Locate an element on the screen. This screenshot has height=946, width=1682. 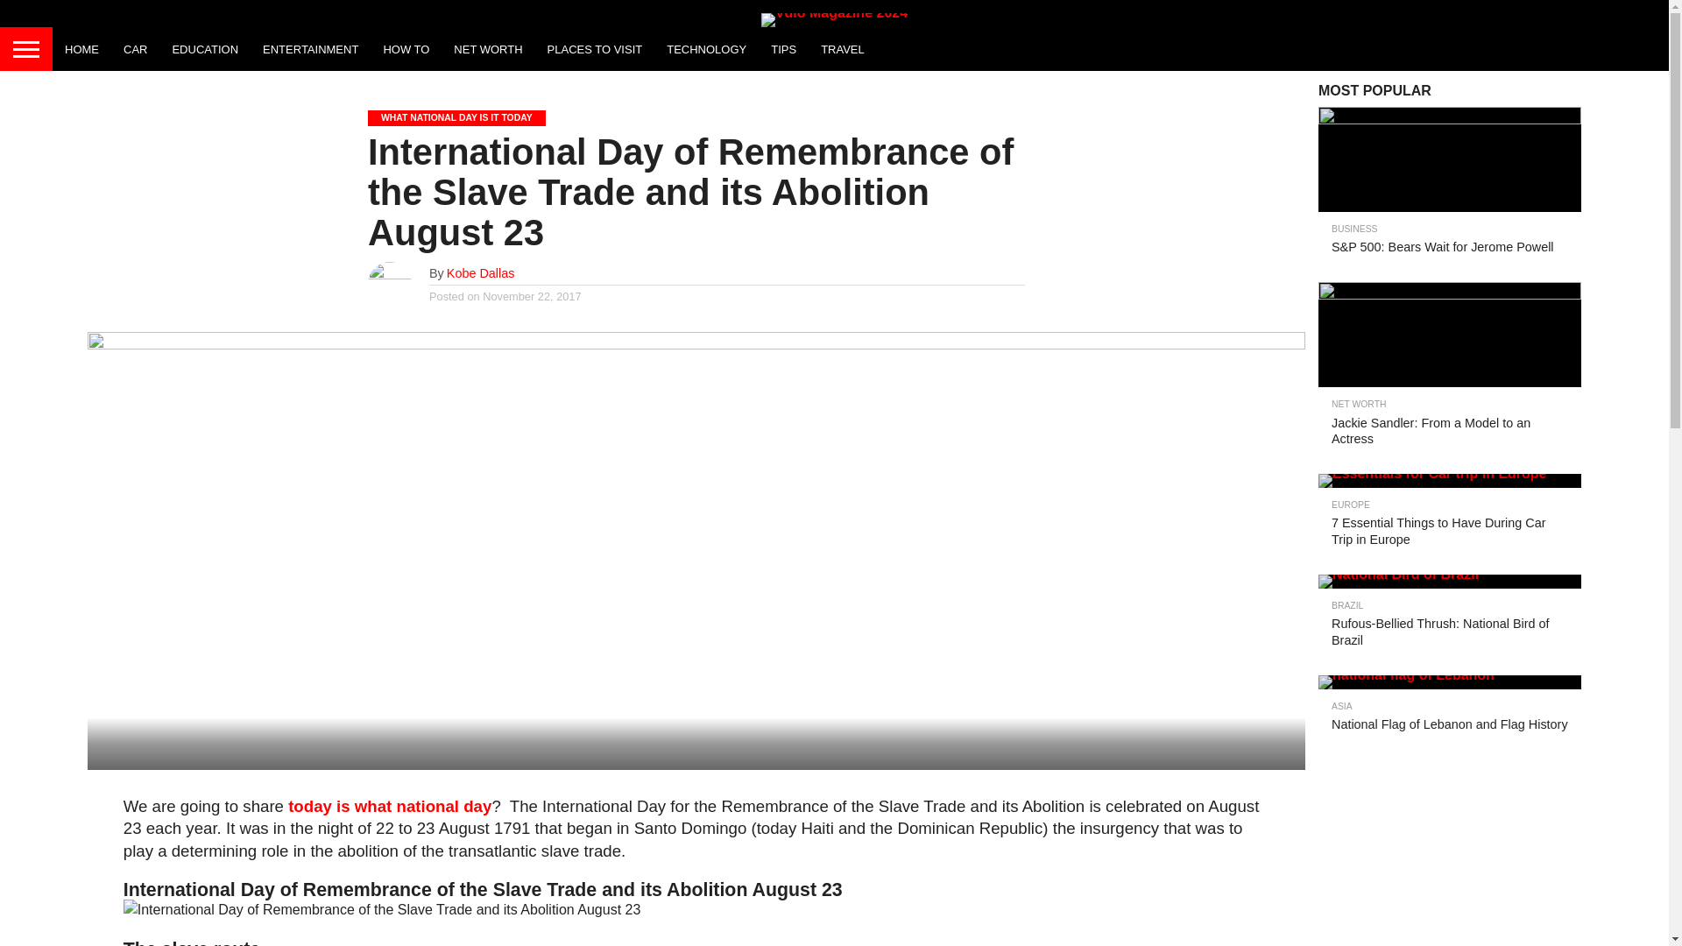
PLACES TO VISIT is located at coordinates (595, 49).